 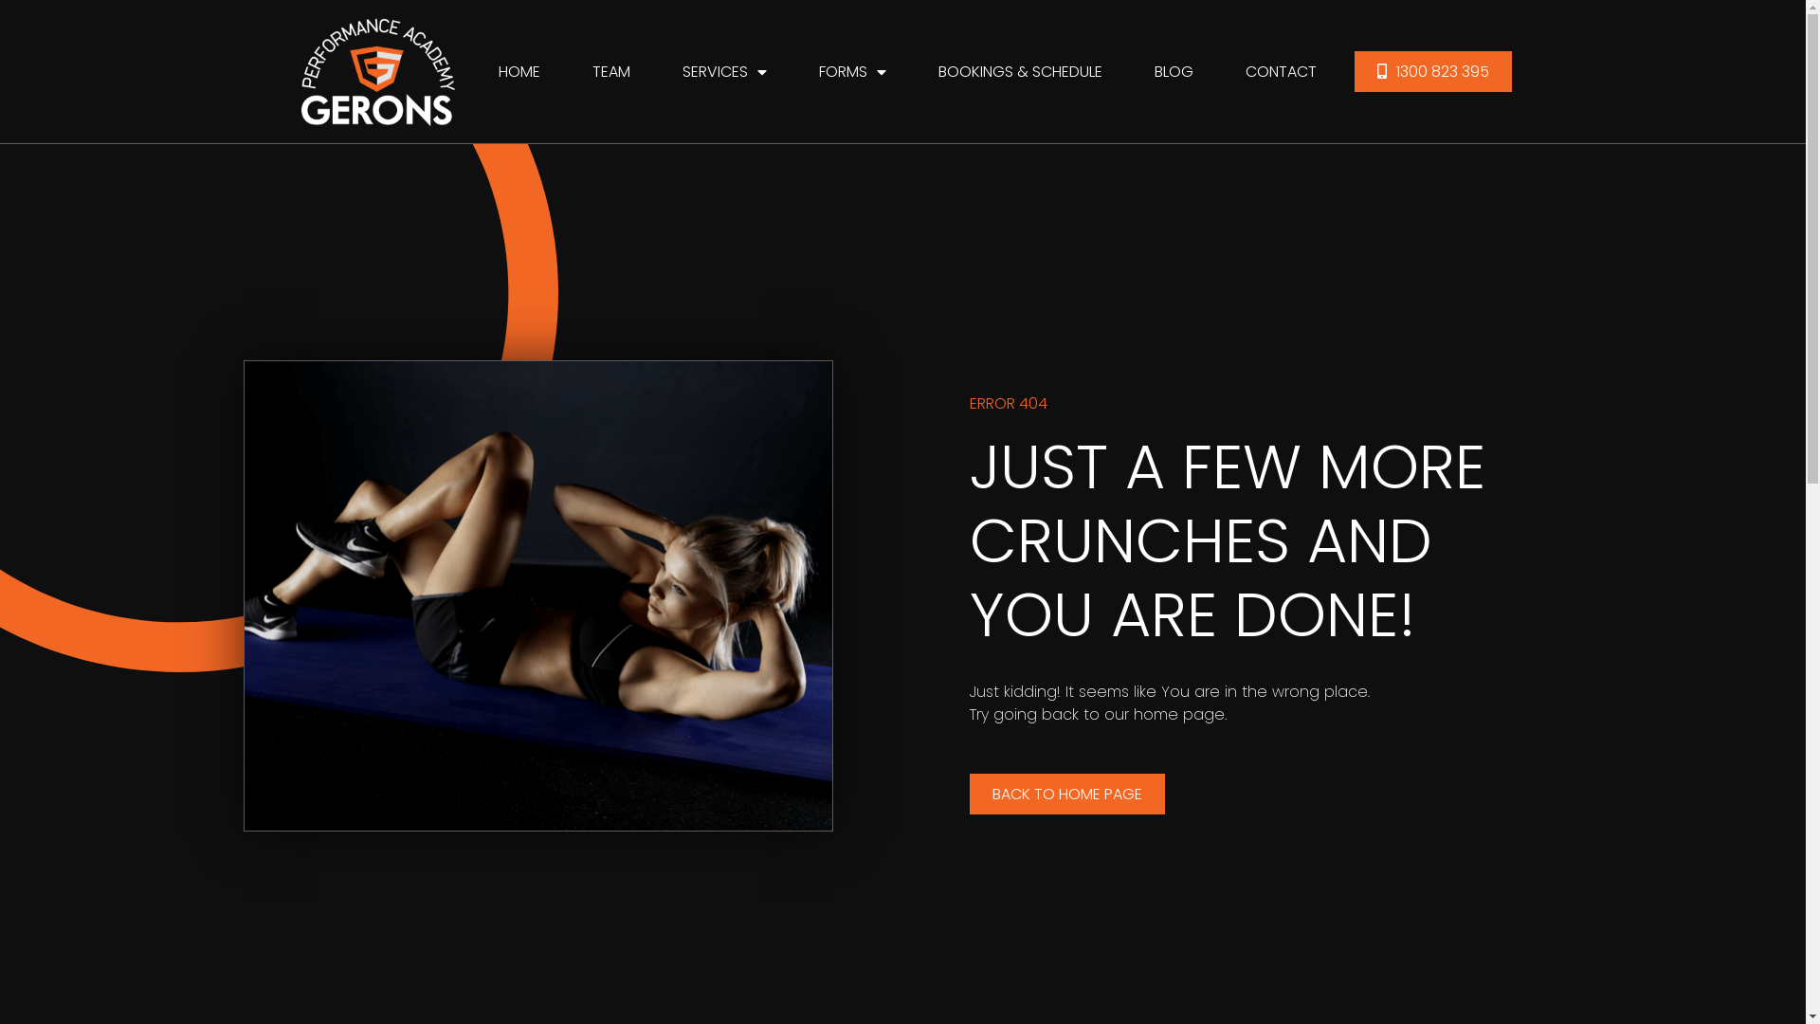 What do you see at coordinates (1174, 72) in the screenshot?
I see `BLOG` at bounding box center [1174, 72].